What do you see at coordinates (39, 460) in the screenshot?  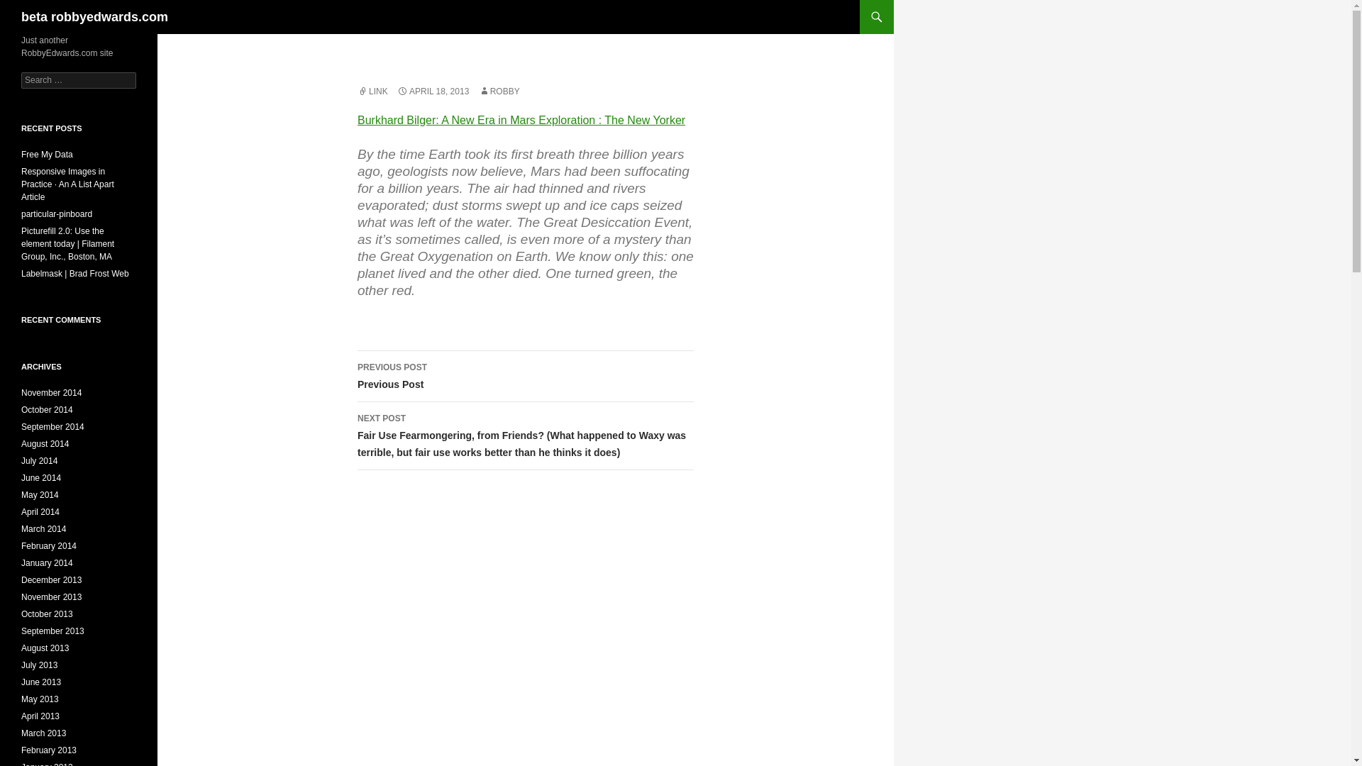 I see `July 2014` at bounding box center [39, 460].